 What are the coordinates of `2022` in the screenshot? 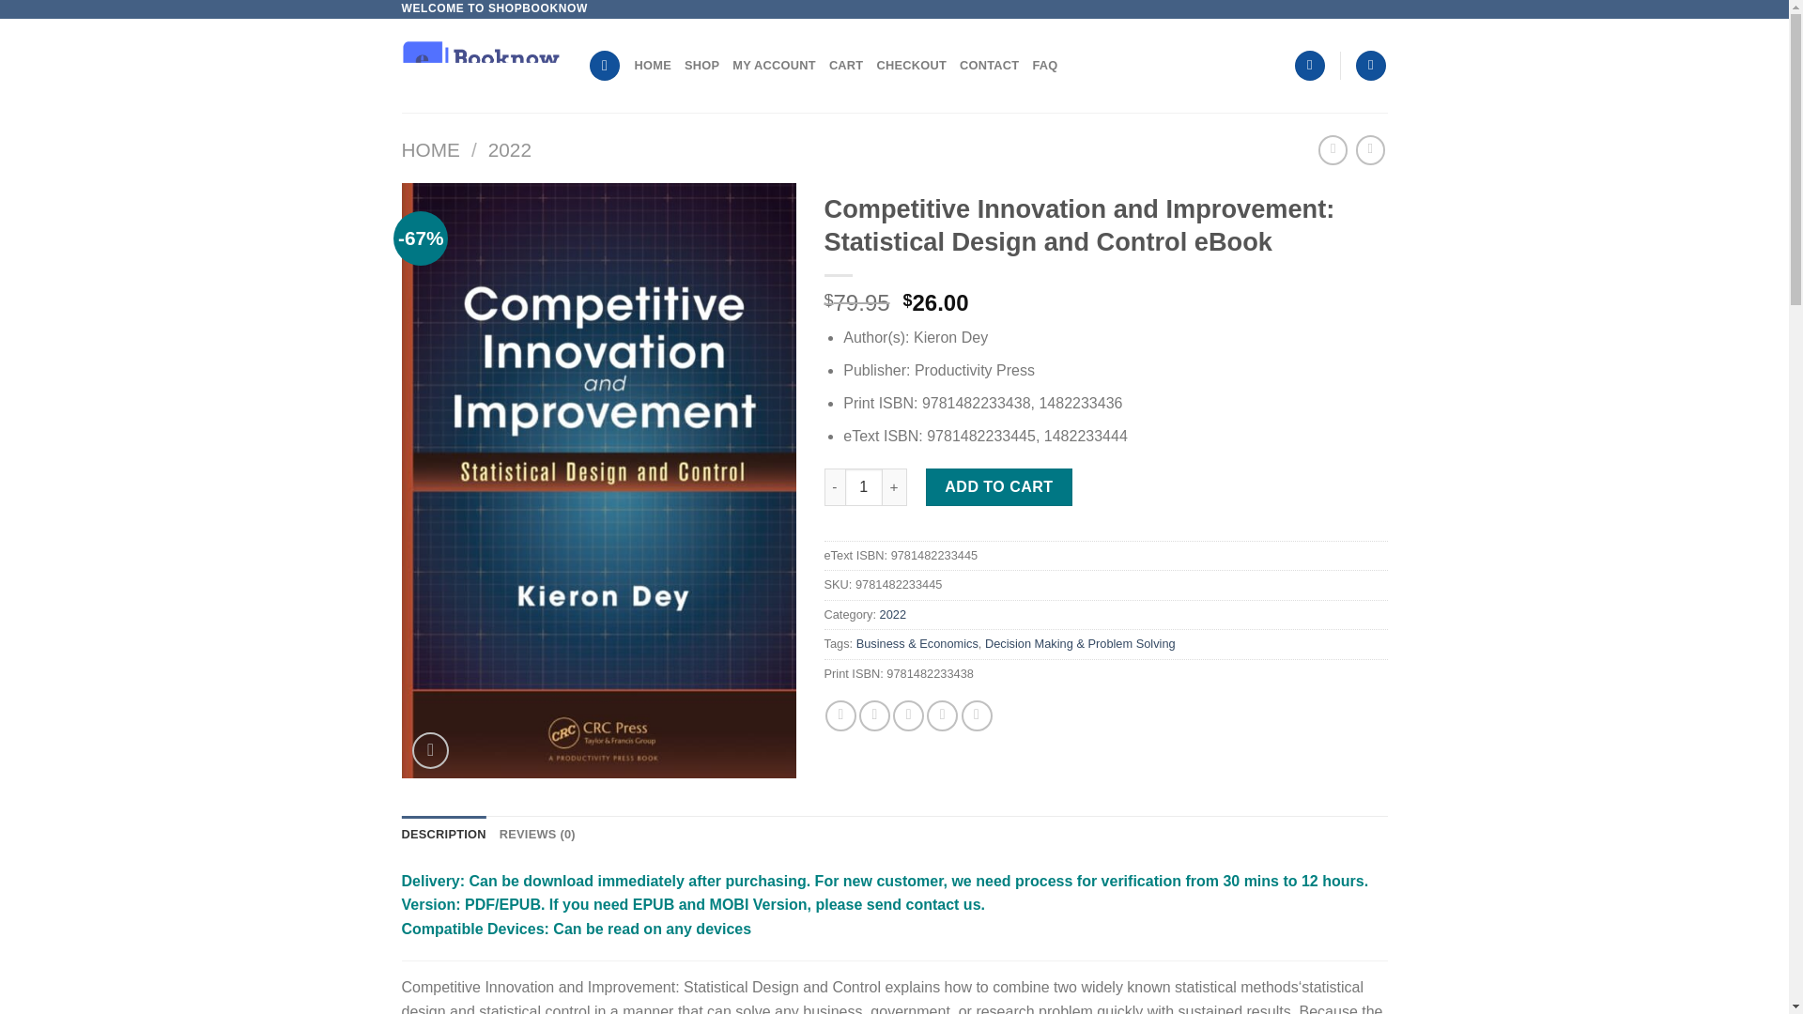 It's located at (510, 148).